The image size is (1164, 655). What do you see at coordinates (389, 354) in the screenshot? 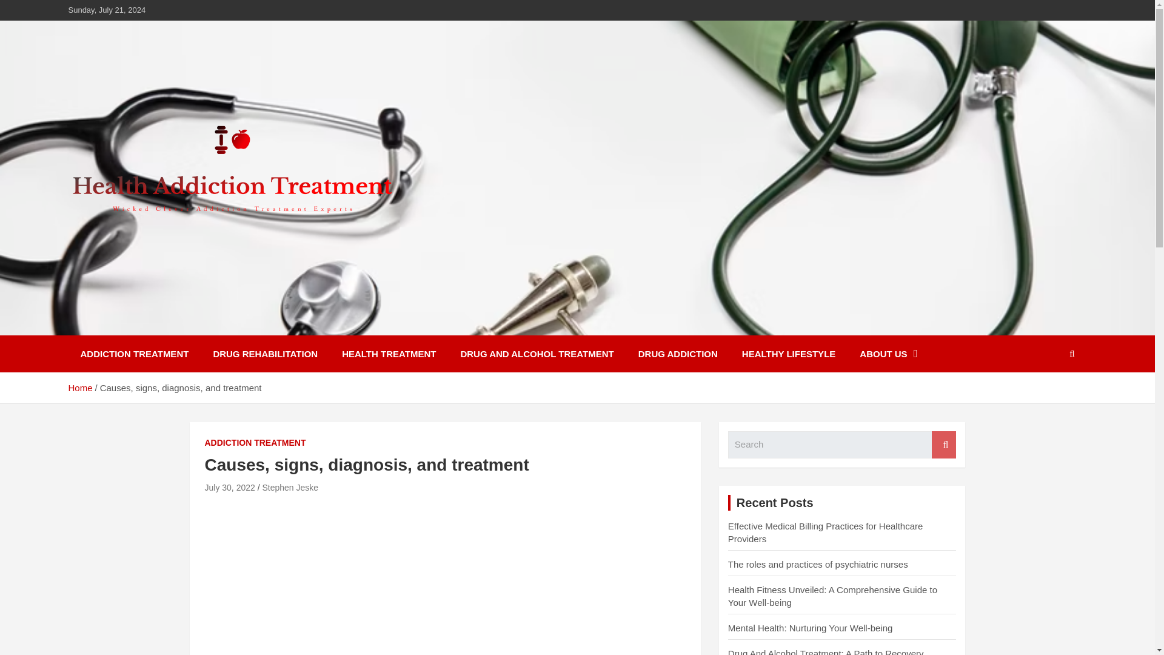
I see `HEALTH TREATMENT` at bounding box center [389, 354].